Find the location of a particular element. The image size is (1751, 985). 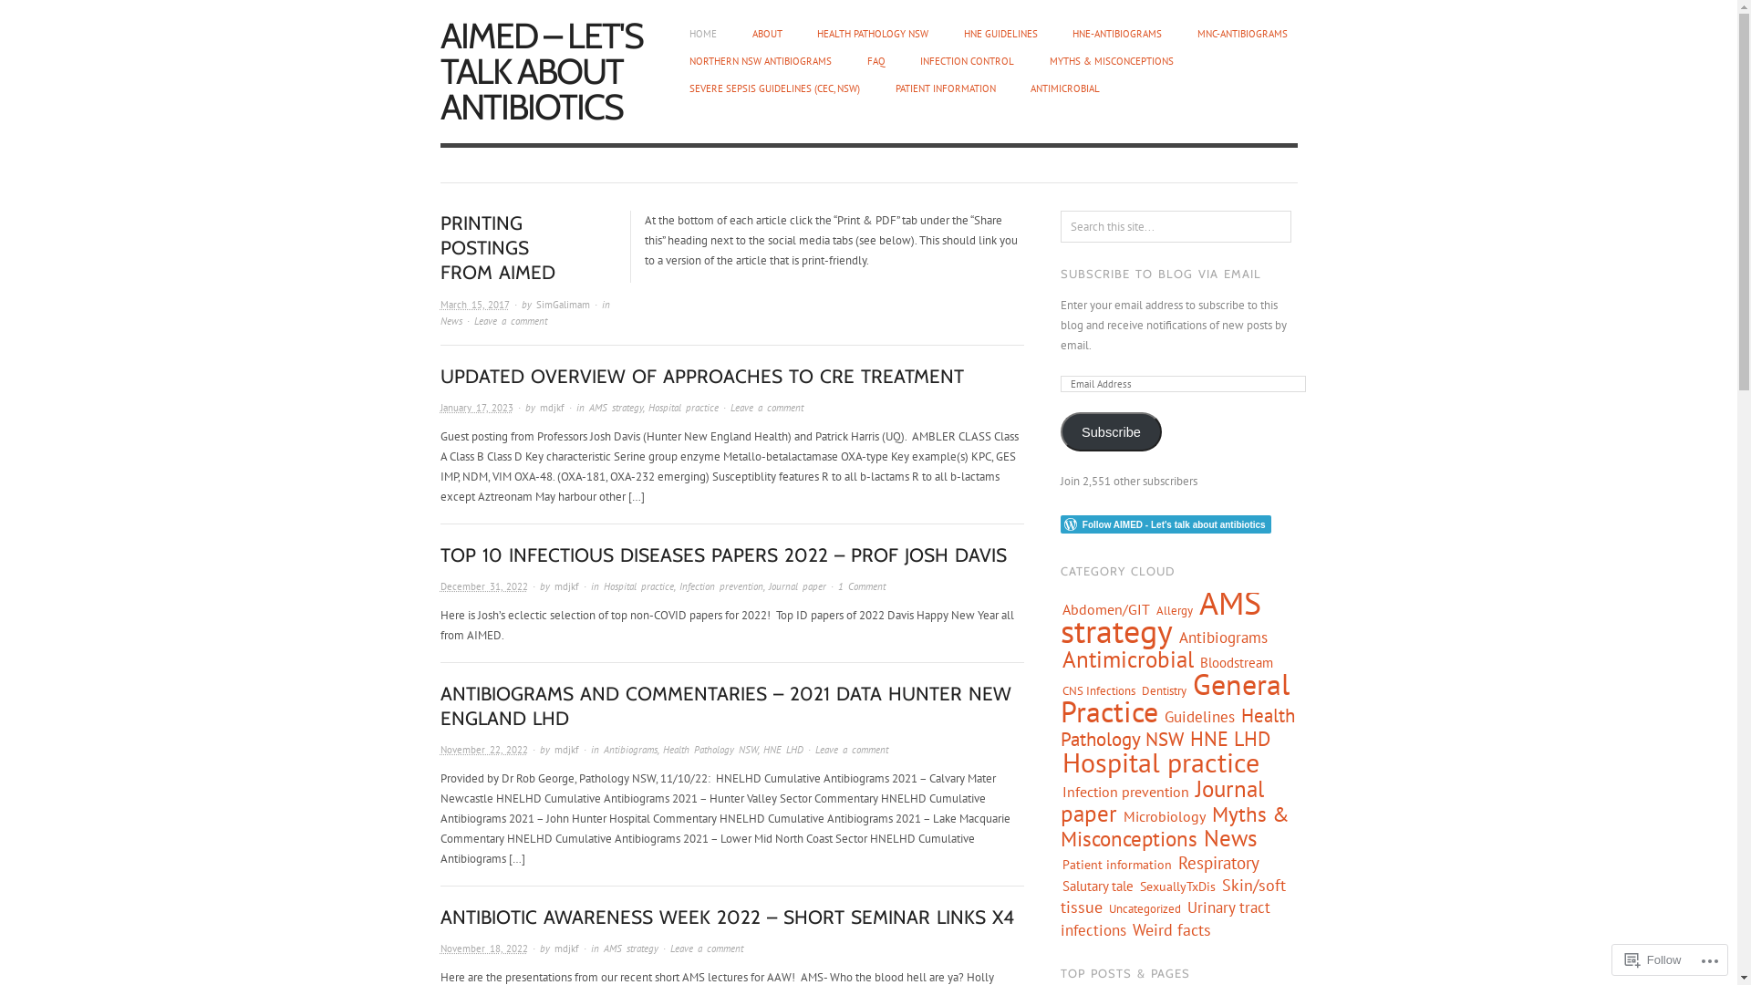

Weird facts is located at coordinates (1171, 929).